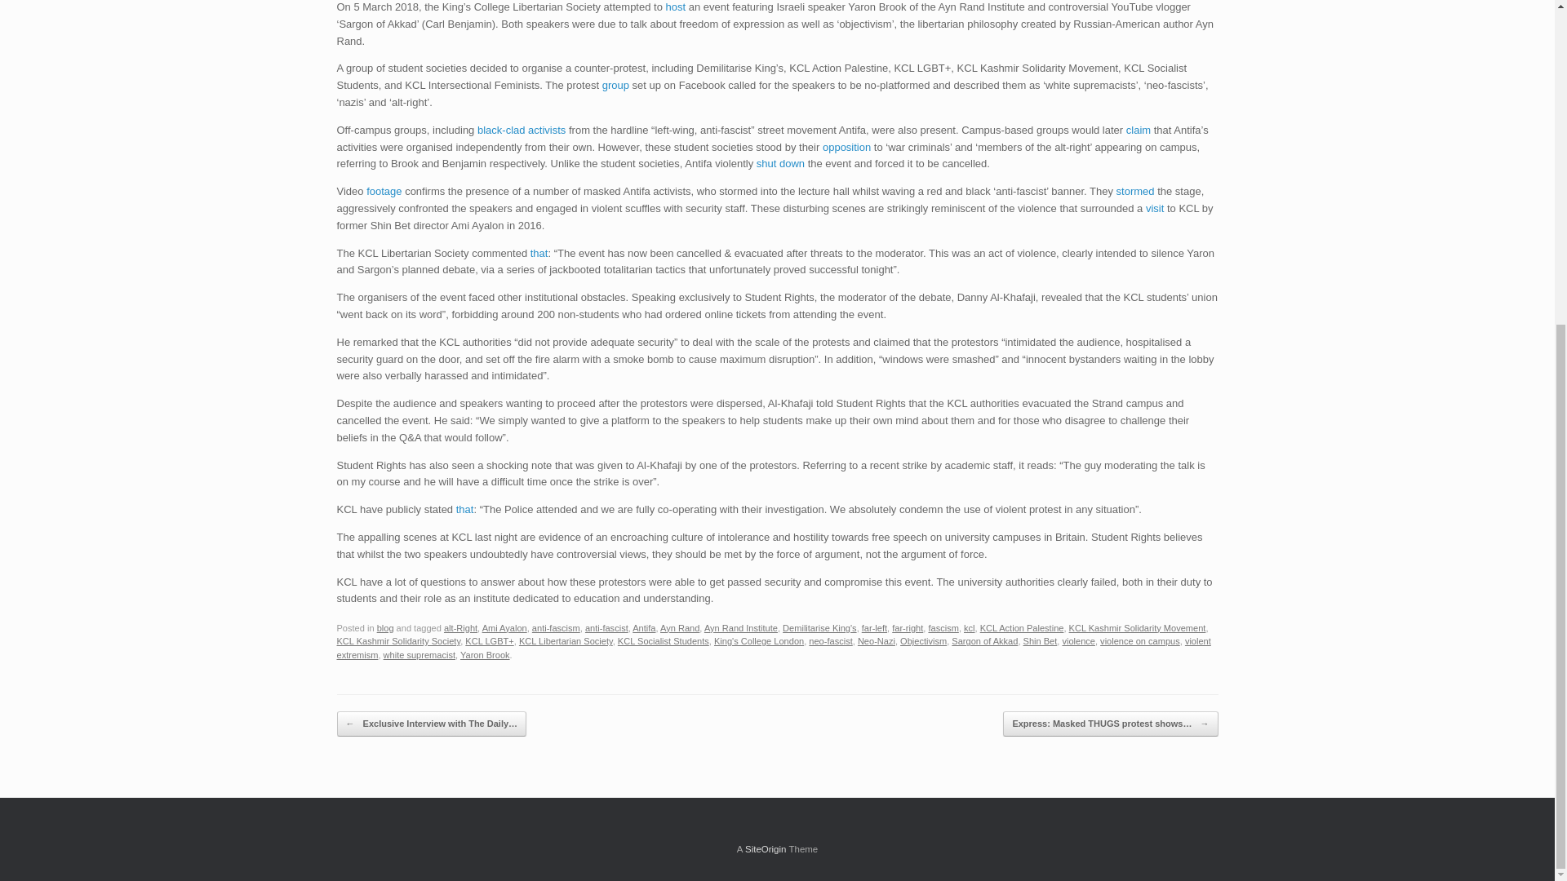 This screenshot has width=1567, height=881. What do you see at coordinates (384, 191) in the screenshot?
I see `footage` at bounding box center [384, 191].